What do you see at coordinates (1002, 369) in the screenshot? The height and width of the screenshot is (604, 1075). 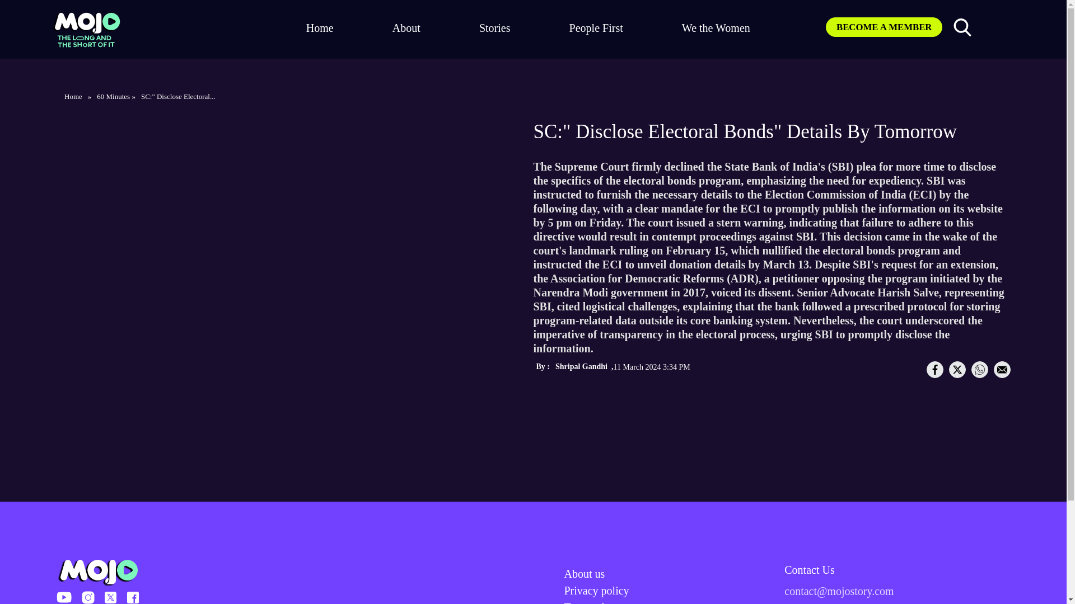 I see `Share by Email` at bounding box center [1002, 369].